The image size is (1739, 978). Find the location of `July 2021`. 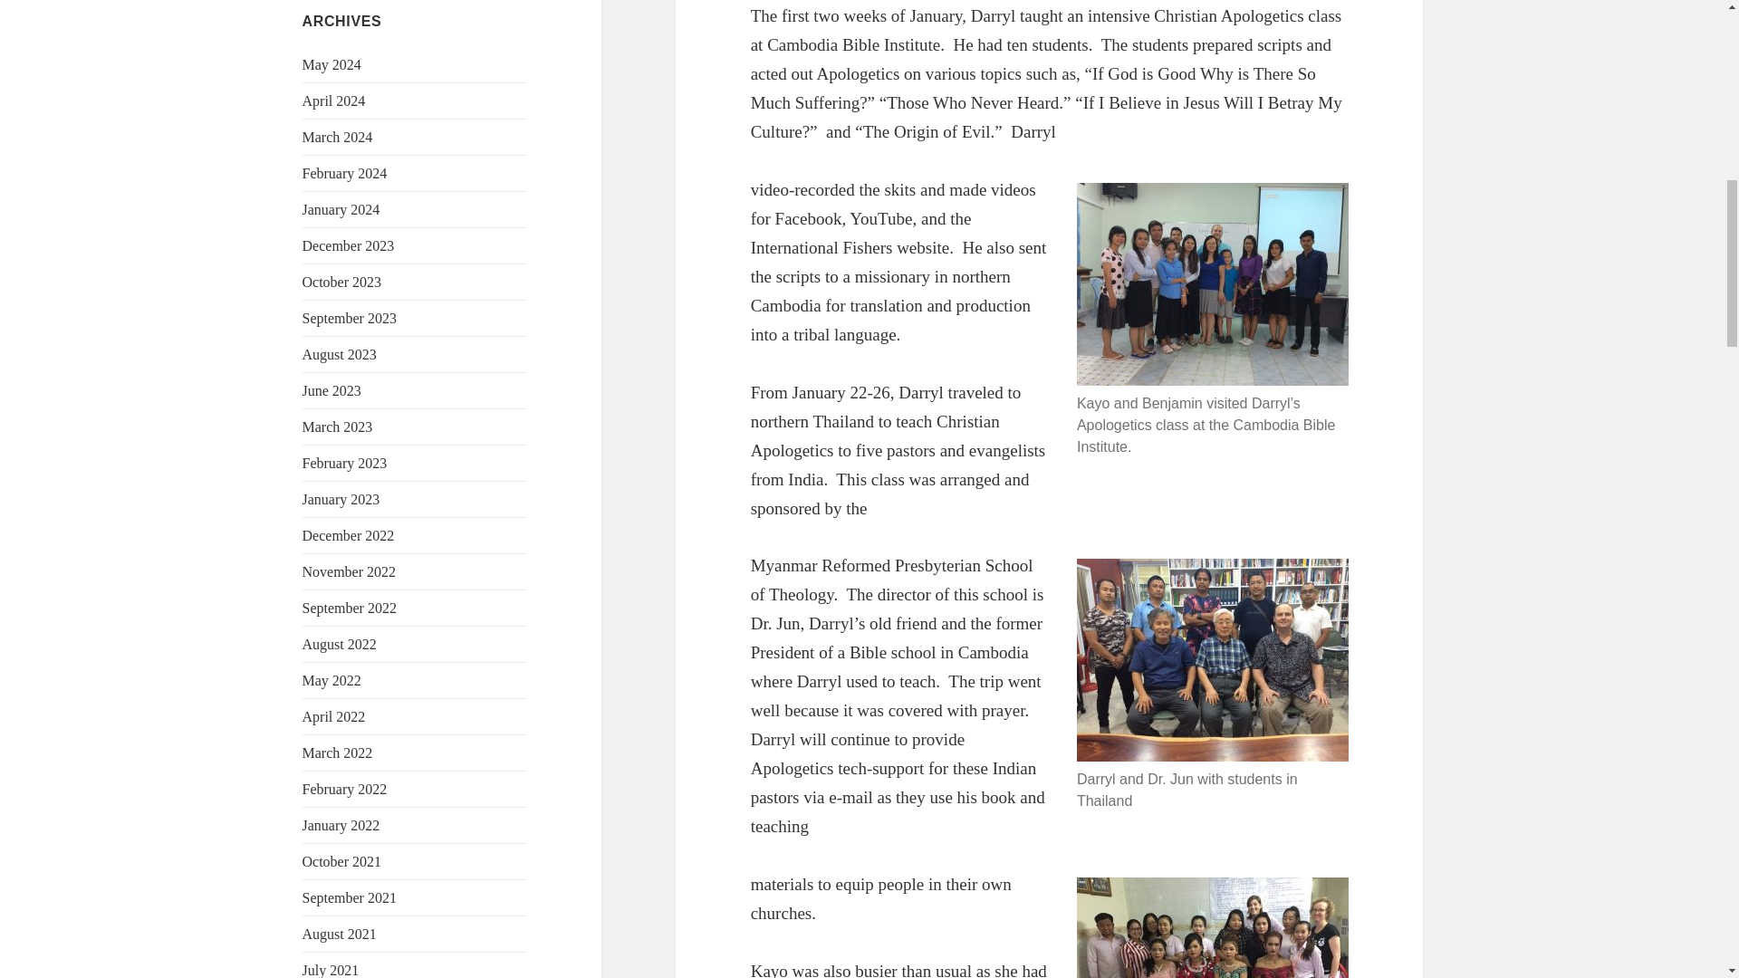

July 2021 is located at coordinates (331, 970).